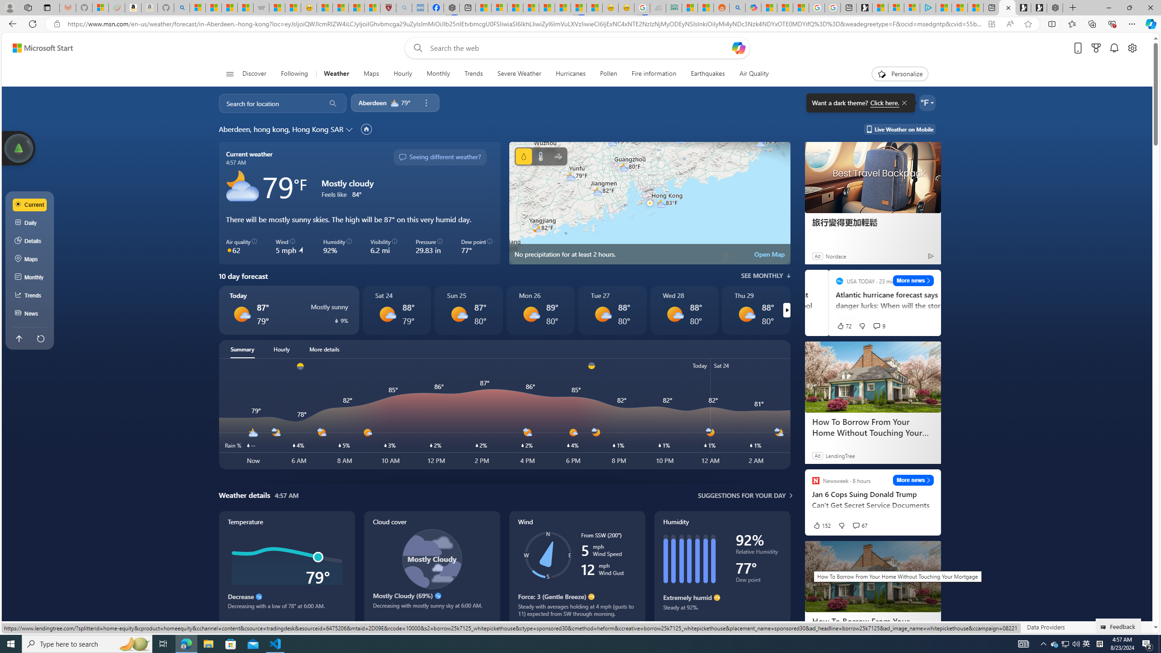 The width and height of the screenshot is (1161, 653). What do you see at coordinates (547, 8) in the screenshot?
I see `14 Common Myths Debunked By Scientific Facts` at bounding box center [547, 8].